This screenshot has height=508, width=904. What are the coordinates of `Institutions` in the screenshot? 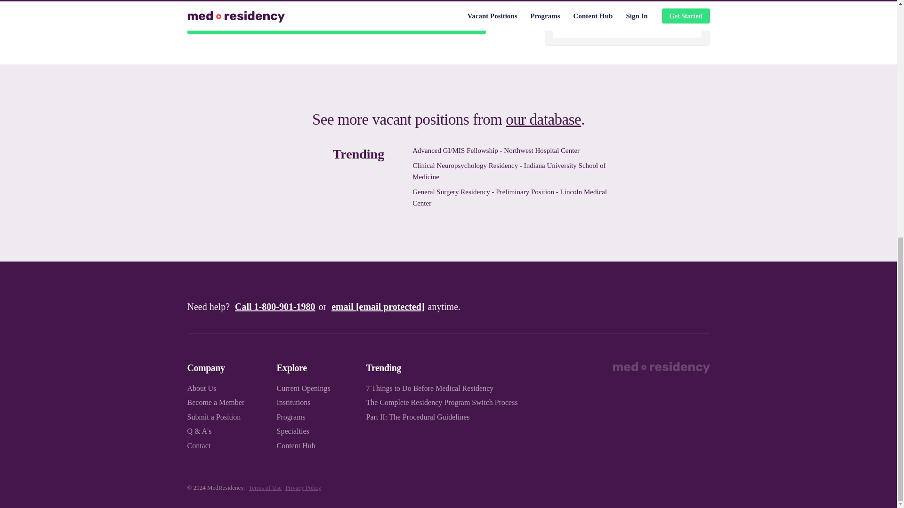 It's located at (294, 402).